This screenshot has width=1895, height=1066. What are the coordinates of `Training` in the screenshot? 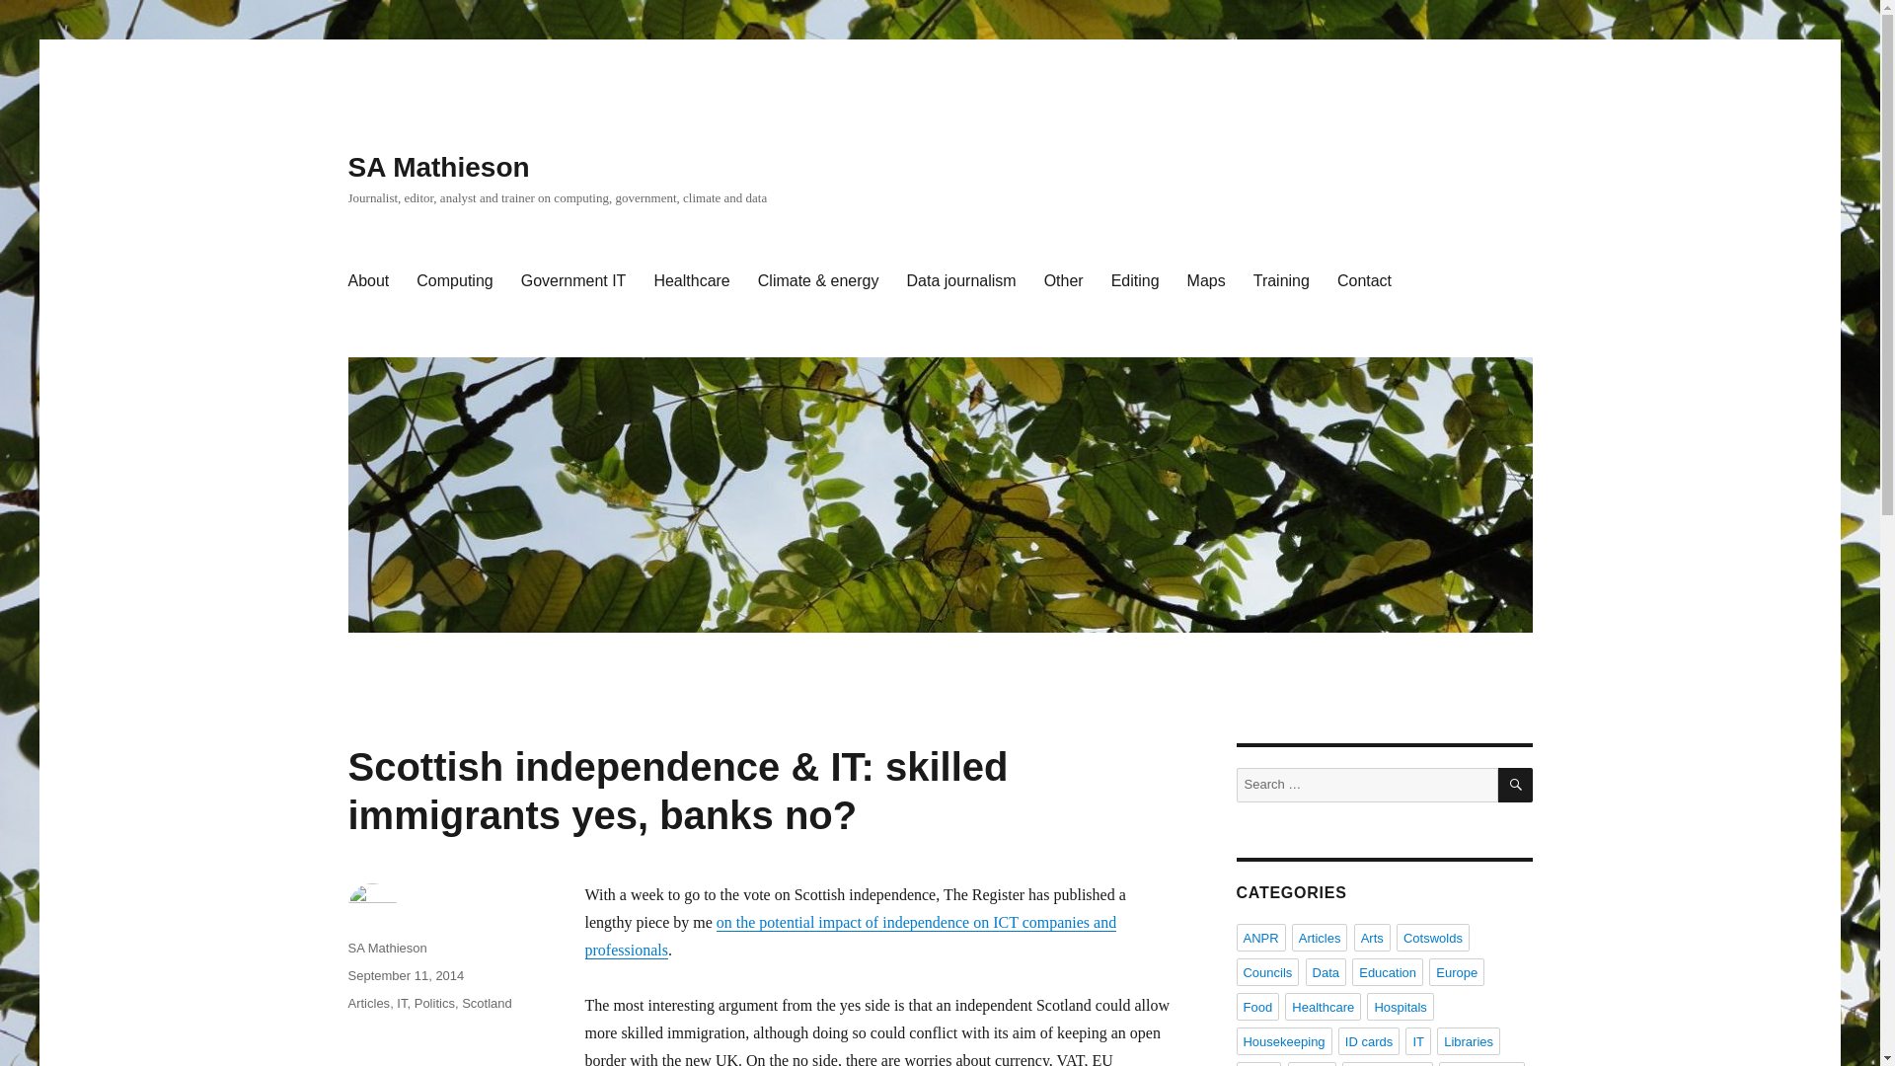 It's located at (1281, 280).